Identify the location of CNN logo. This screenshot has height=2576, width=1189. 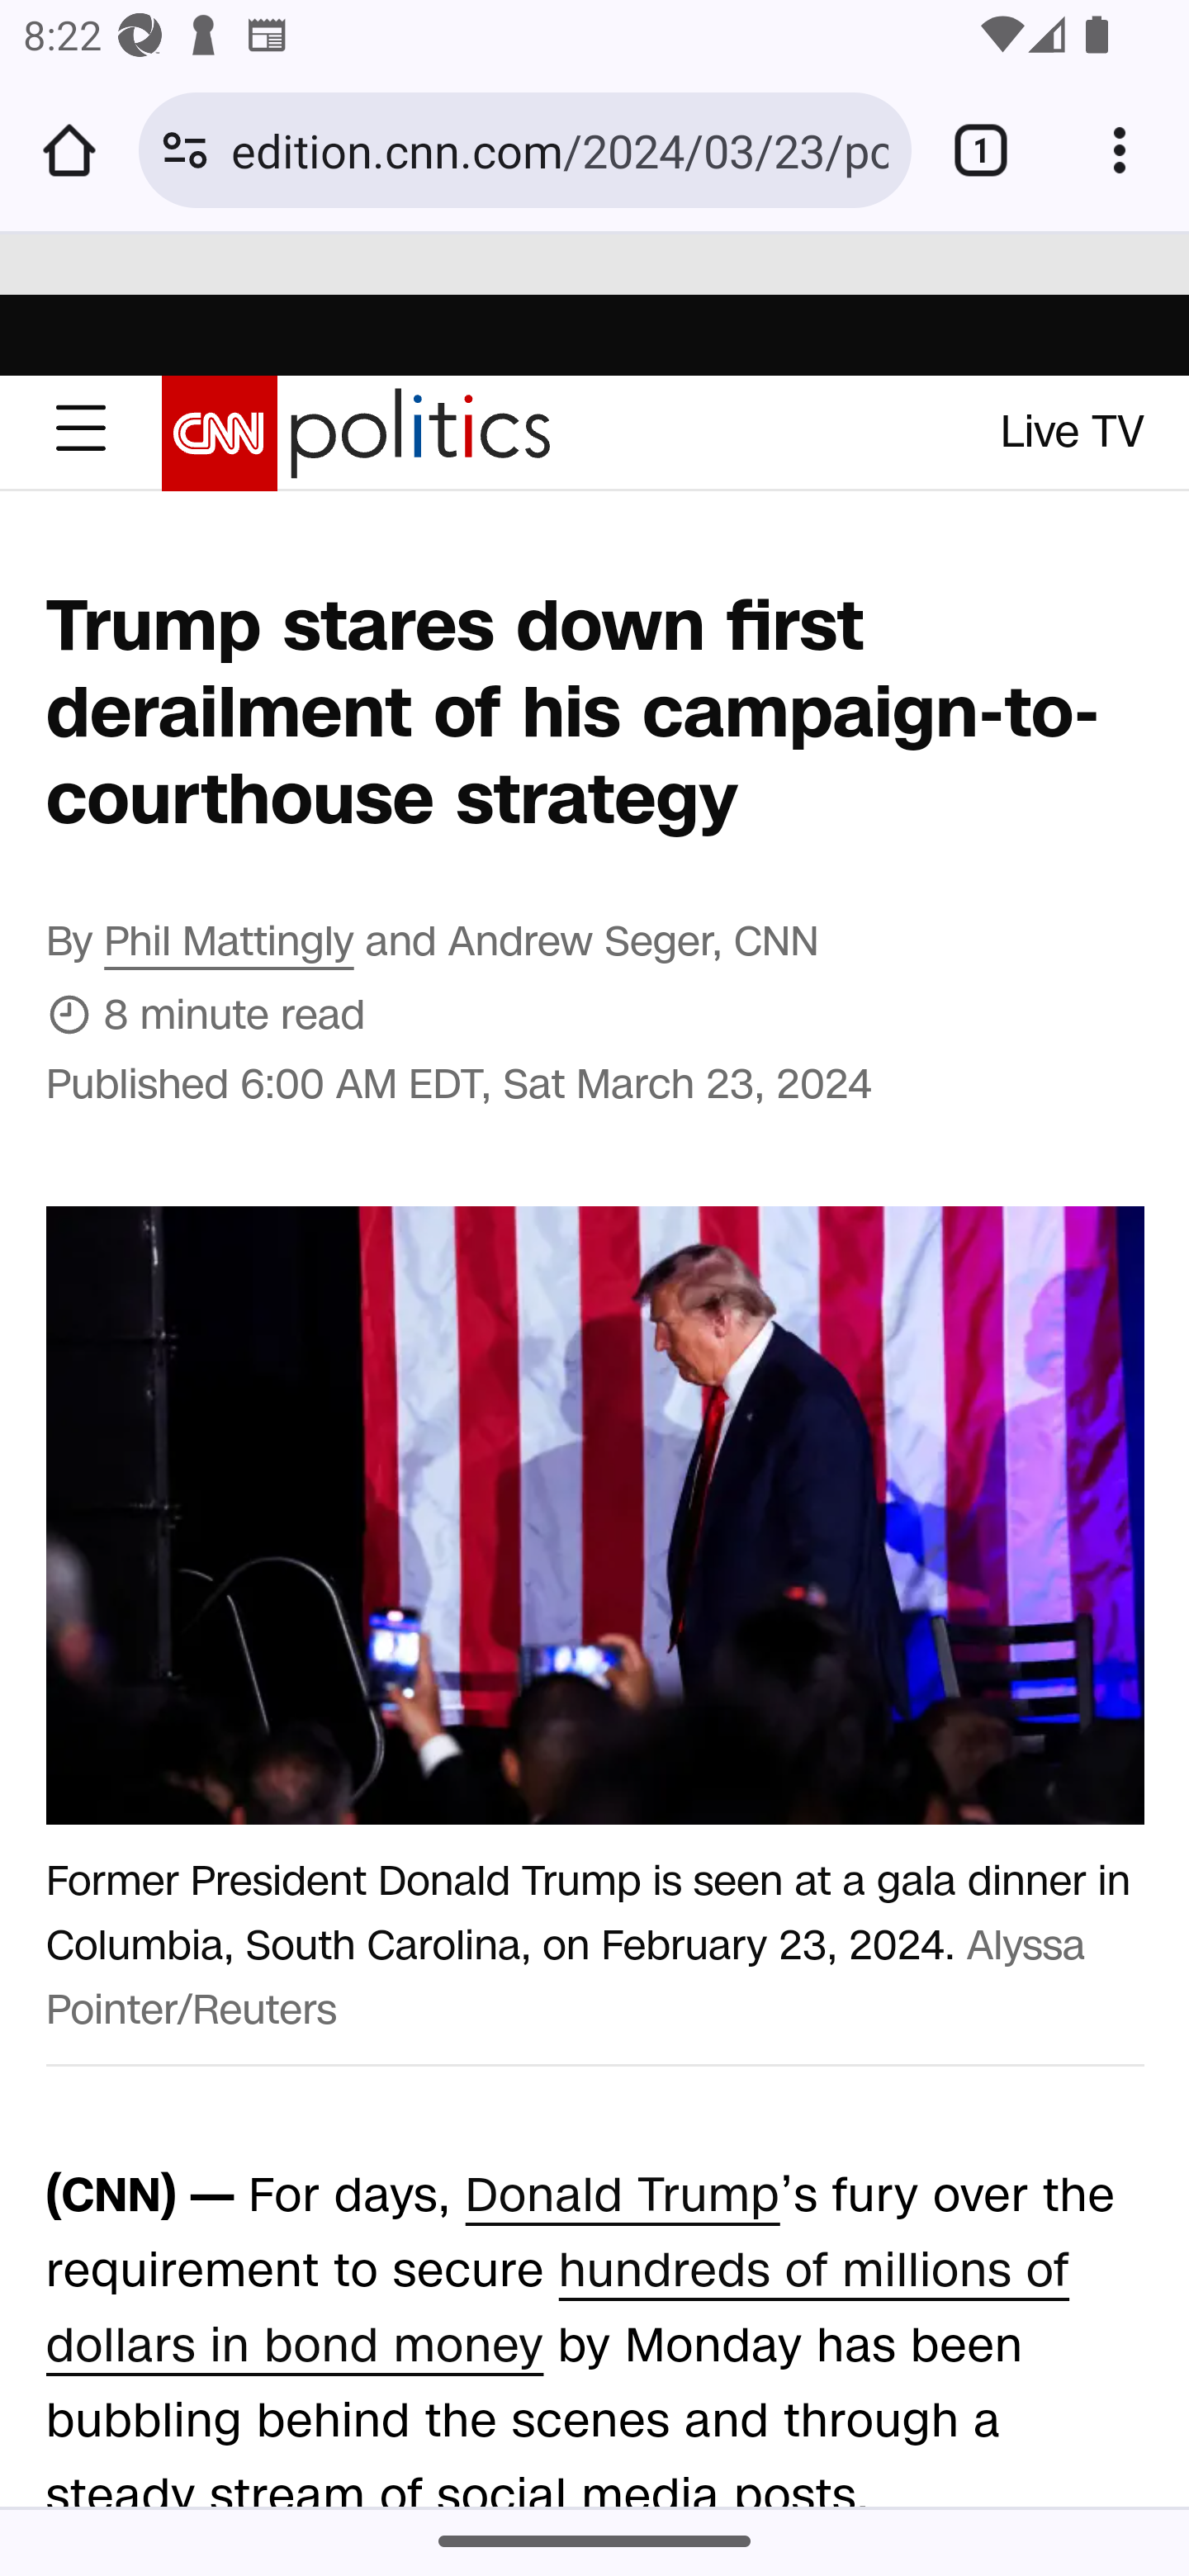
(220, 435).